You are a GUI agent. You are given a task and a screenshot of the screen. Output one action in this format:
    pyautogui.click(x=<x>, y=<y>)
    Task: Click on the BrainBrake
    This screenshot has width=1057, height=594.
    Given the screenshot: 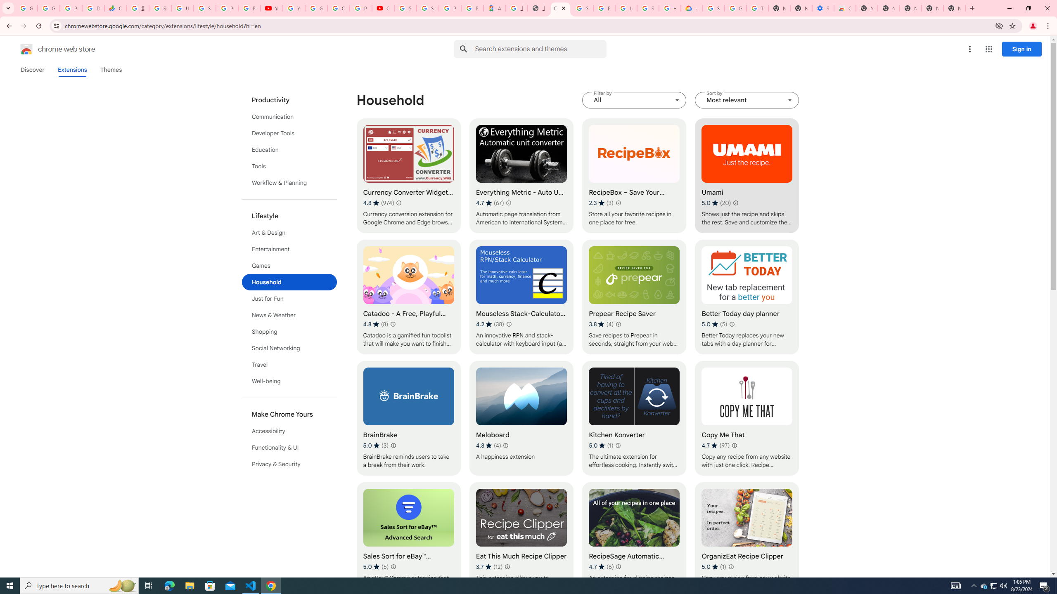 What is the action you would take?
    pyautogui.click(x=408, y=418)
    